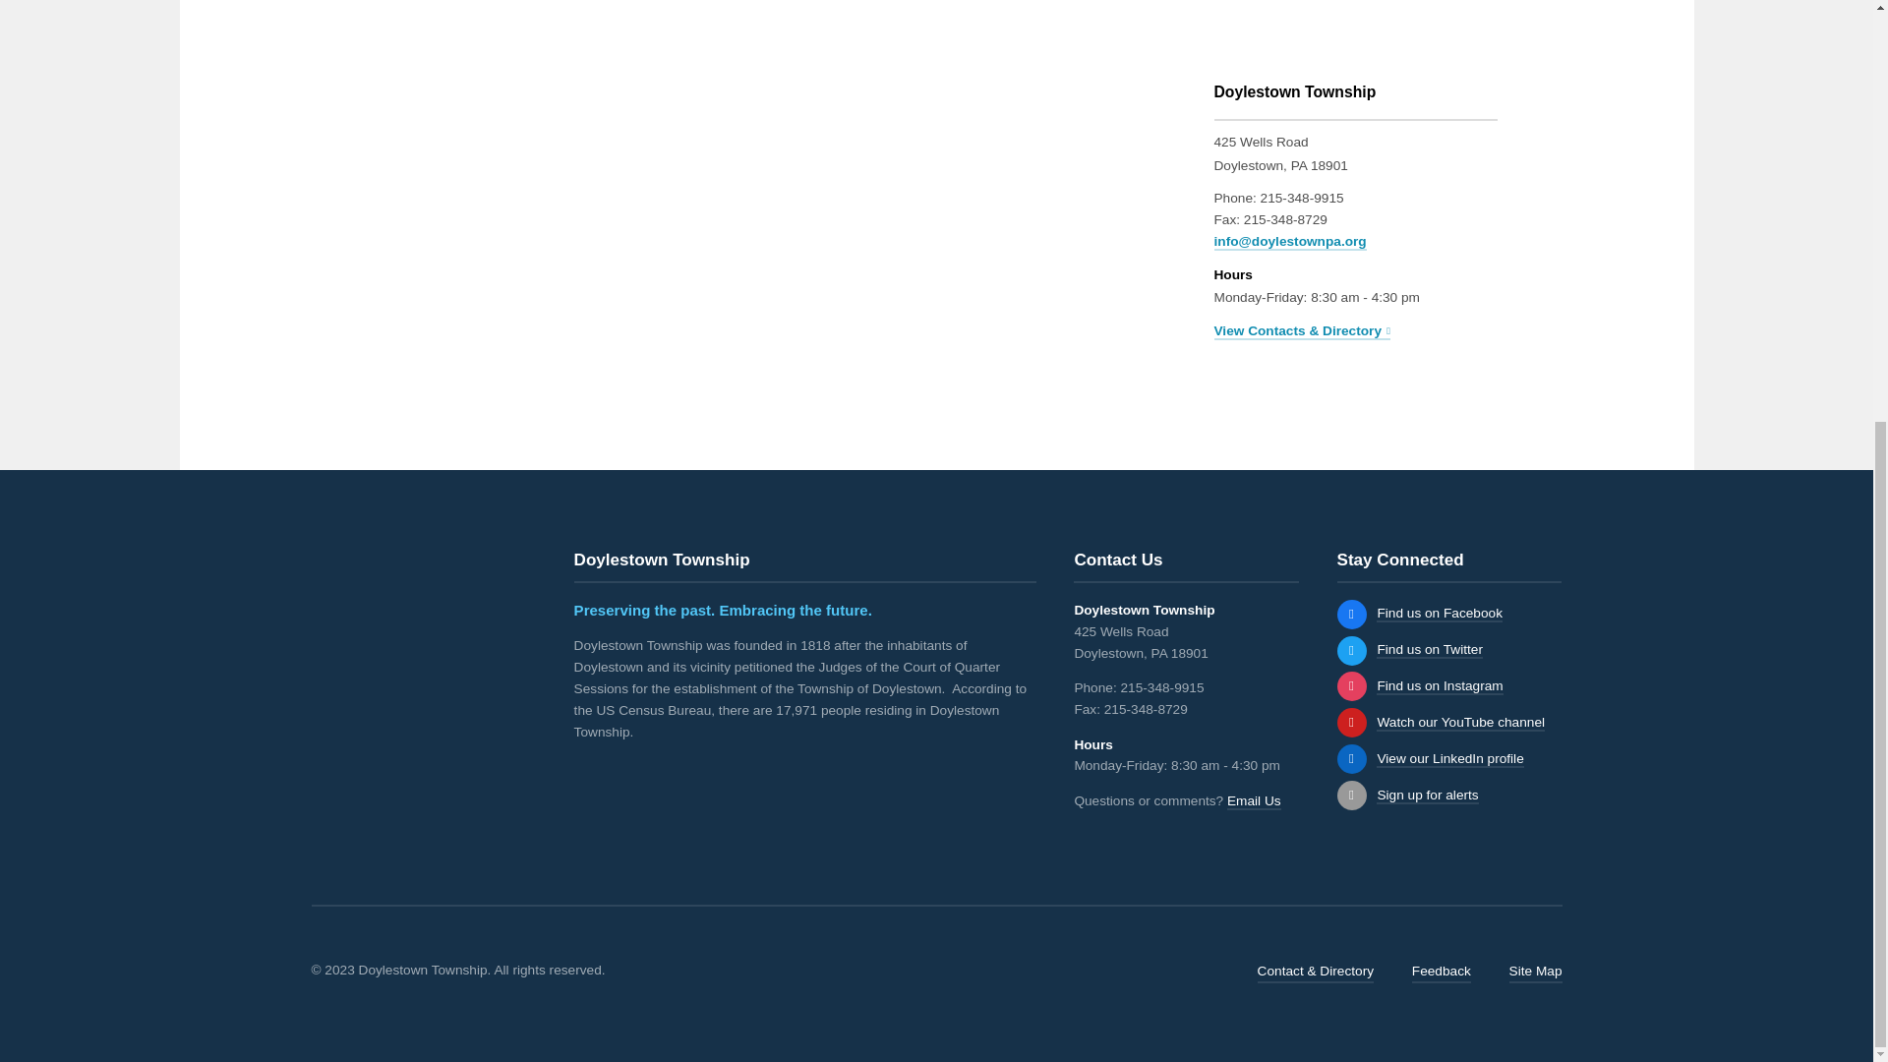  What do you see at coordinates (1351, 651) in the screenshot?
I see `Find us on Twitter` at bounding box center [1351, 651].